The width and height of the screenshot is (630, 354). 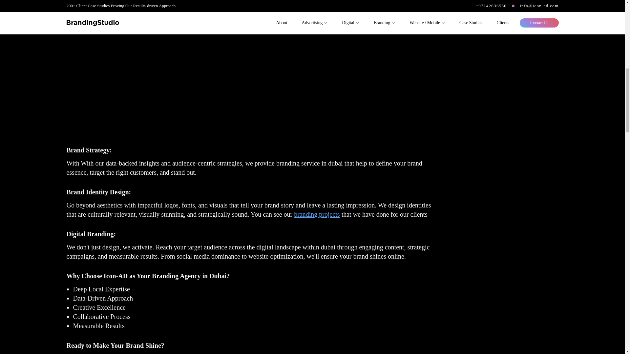 I want to click on branding projects, so click(x=317, y=214).